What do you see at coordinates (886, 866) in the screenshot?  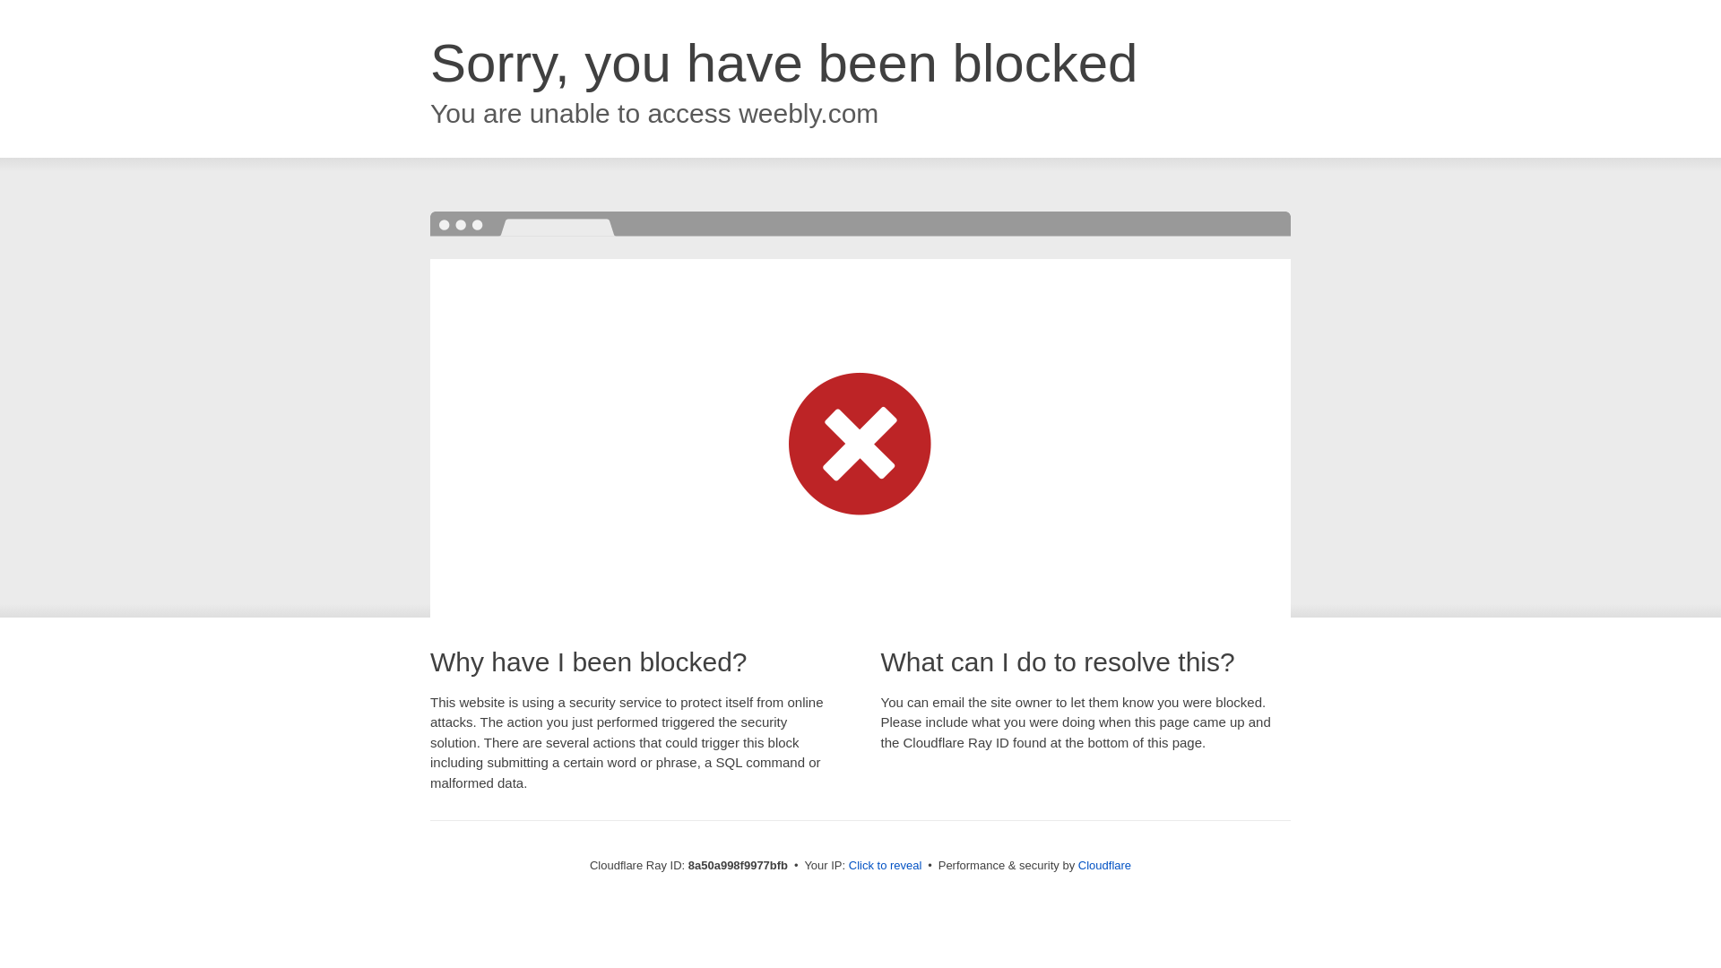 I see `Click to reveal` at bounding box center [886, 866].